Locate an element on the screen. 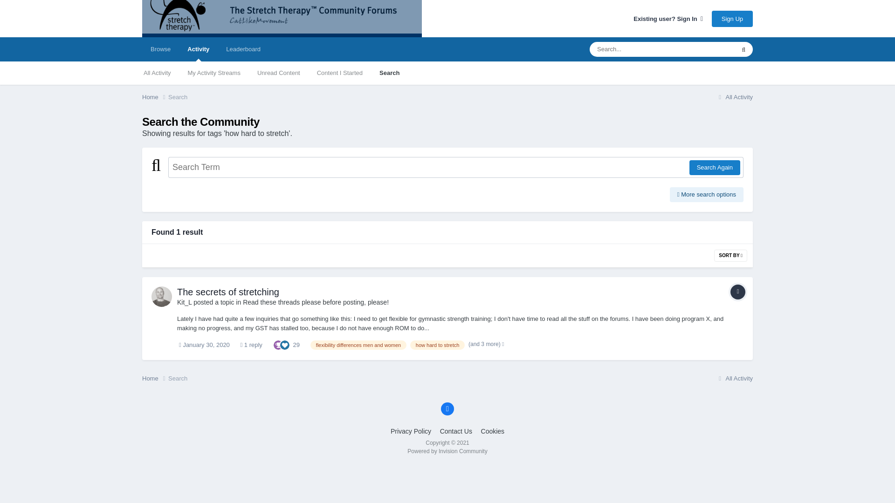  Search is located at coordinates (390, 73).